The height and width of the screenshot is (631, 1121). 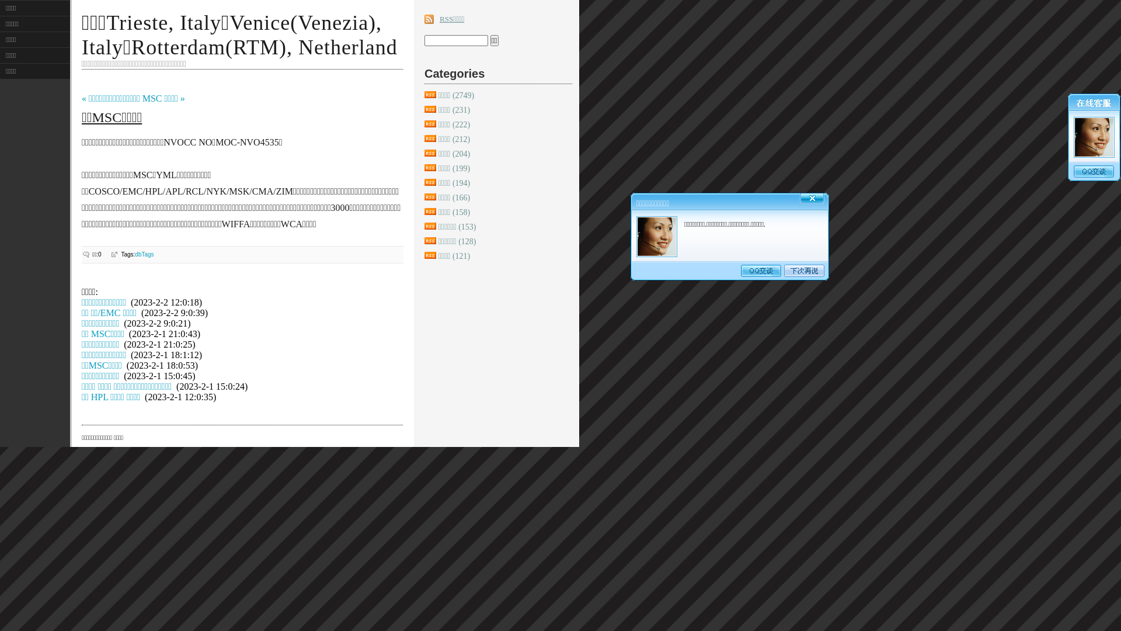 I want to click on rss, so click(x=430, y=226).